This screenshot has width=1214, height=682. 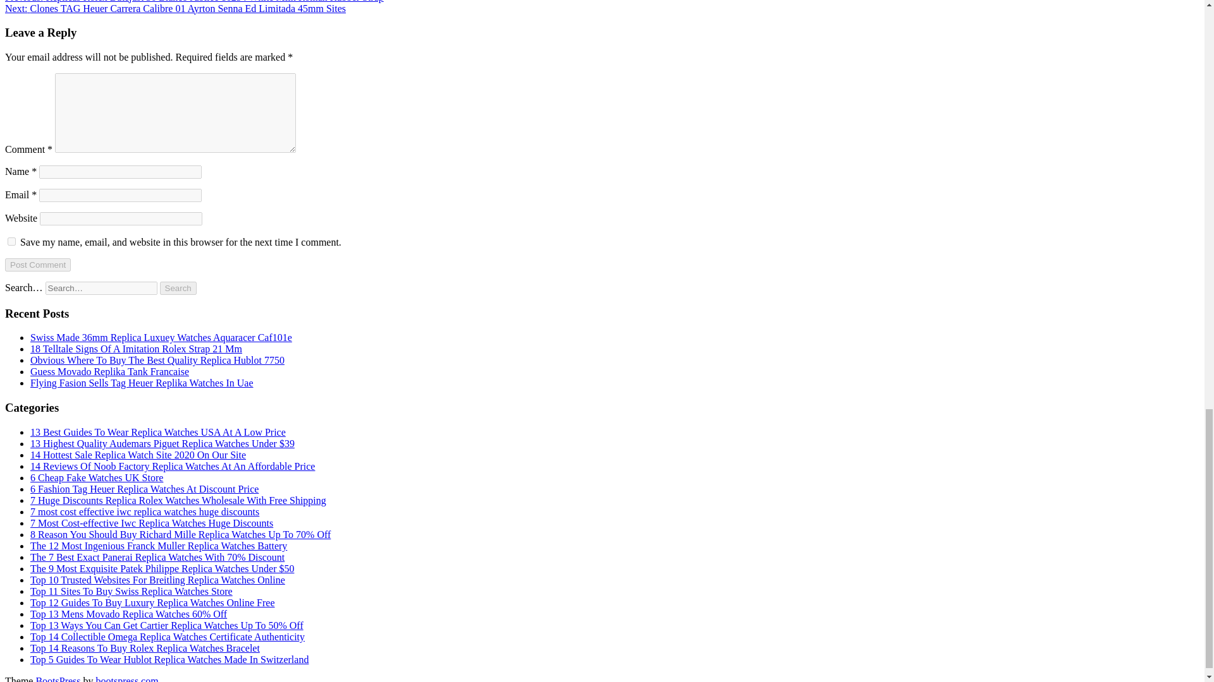 I want to click on The 12 Most Ingenious Franck Muller Replica Watches Battery, so click(x=158, y=546).